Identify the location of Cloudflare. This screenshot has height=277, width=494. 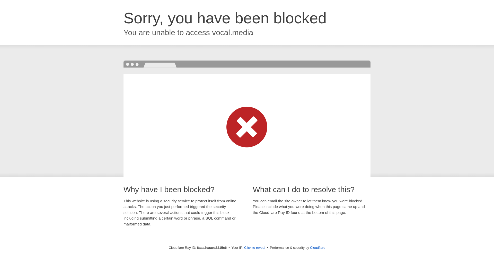
(317, 248).